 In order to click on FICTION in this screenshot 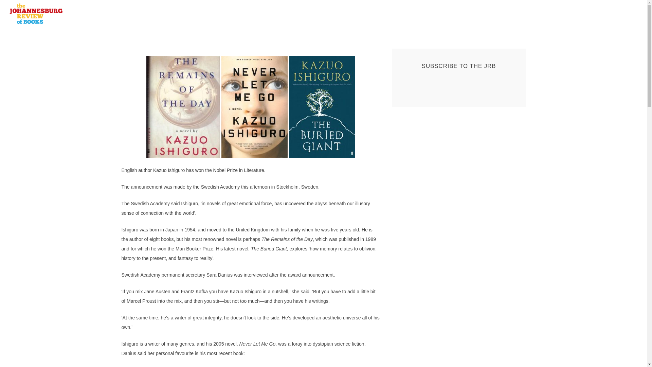, I will do `click(355, 14)`.